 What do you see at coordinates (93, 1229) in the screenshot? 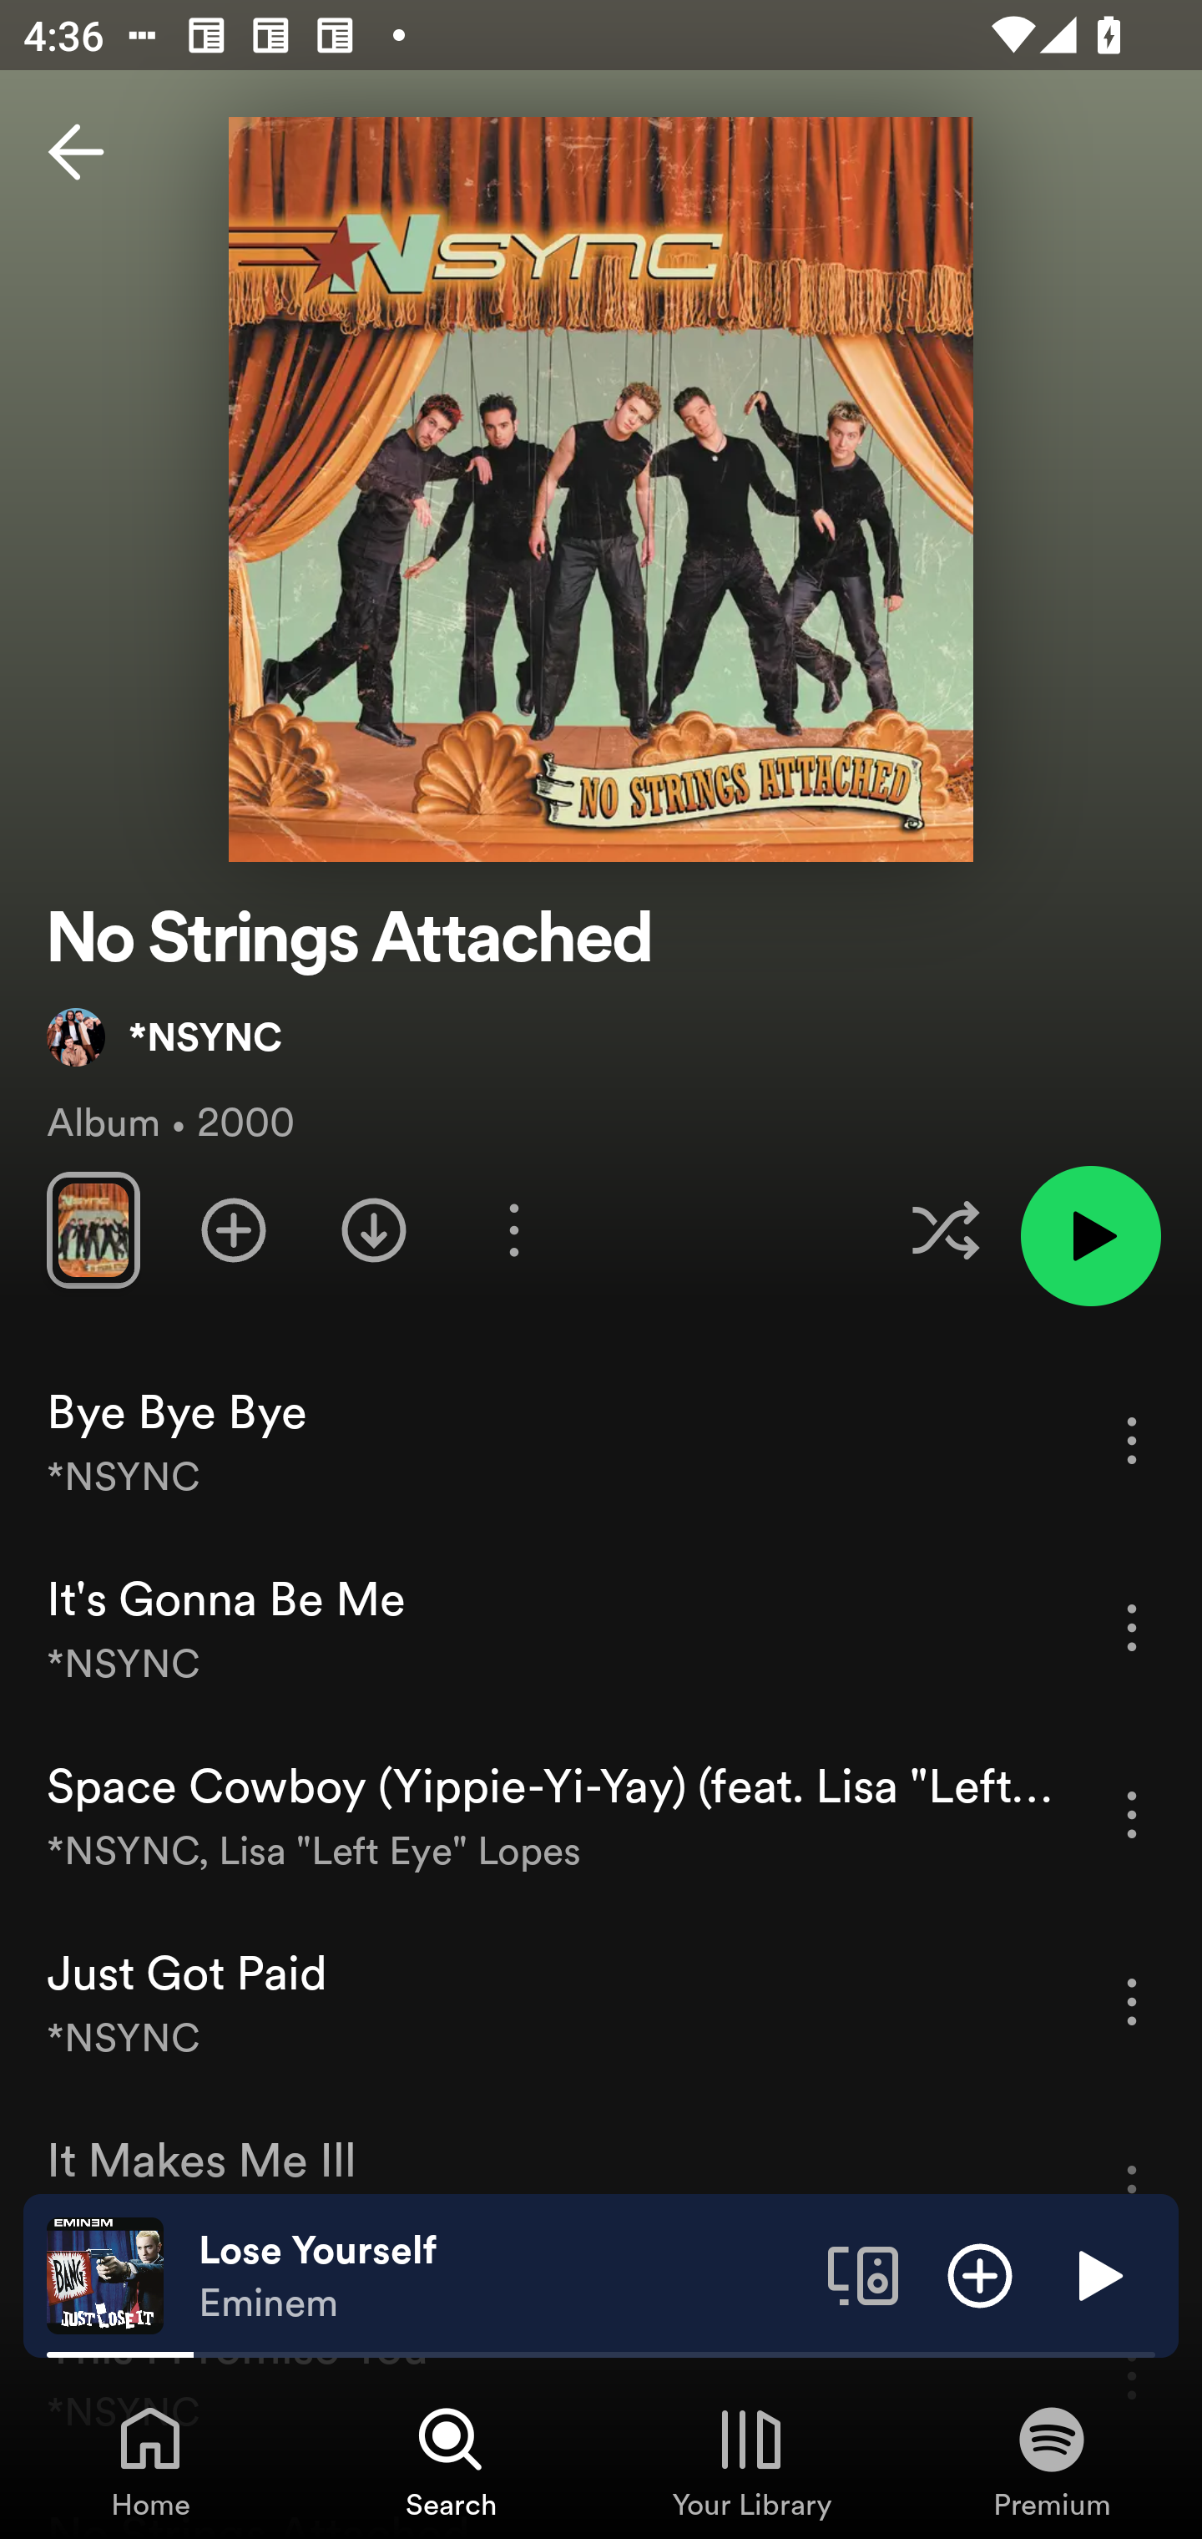
I see `Swipe through previews of tracks from this album.` at bounding box center [93, 1229].